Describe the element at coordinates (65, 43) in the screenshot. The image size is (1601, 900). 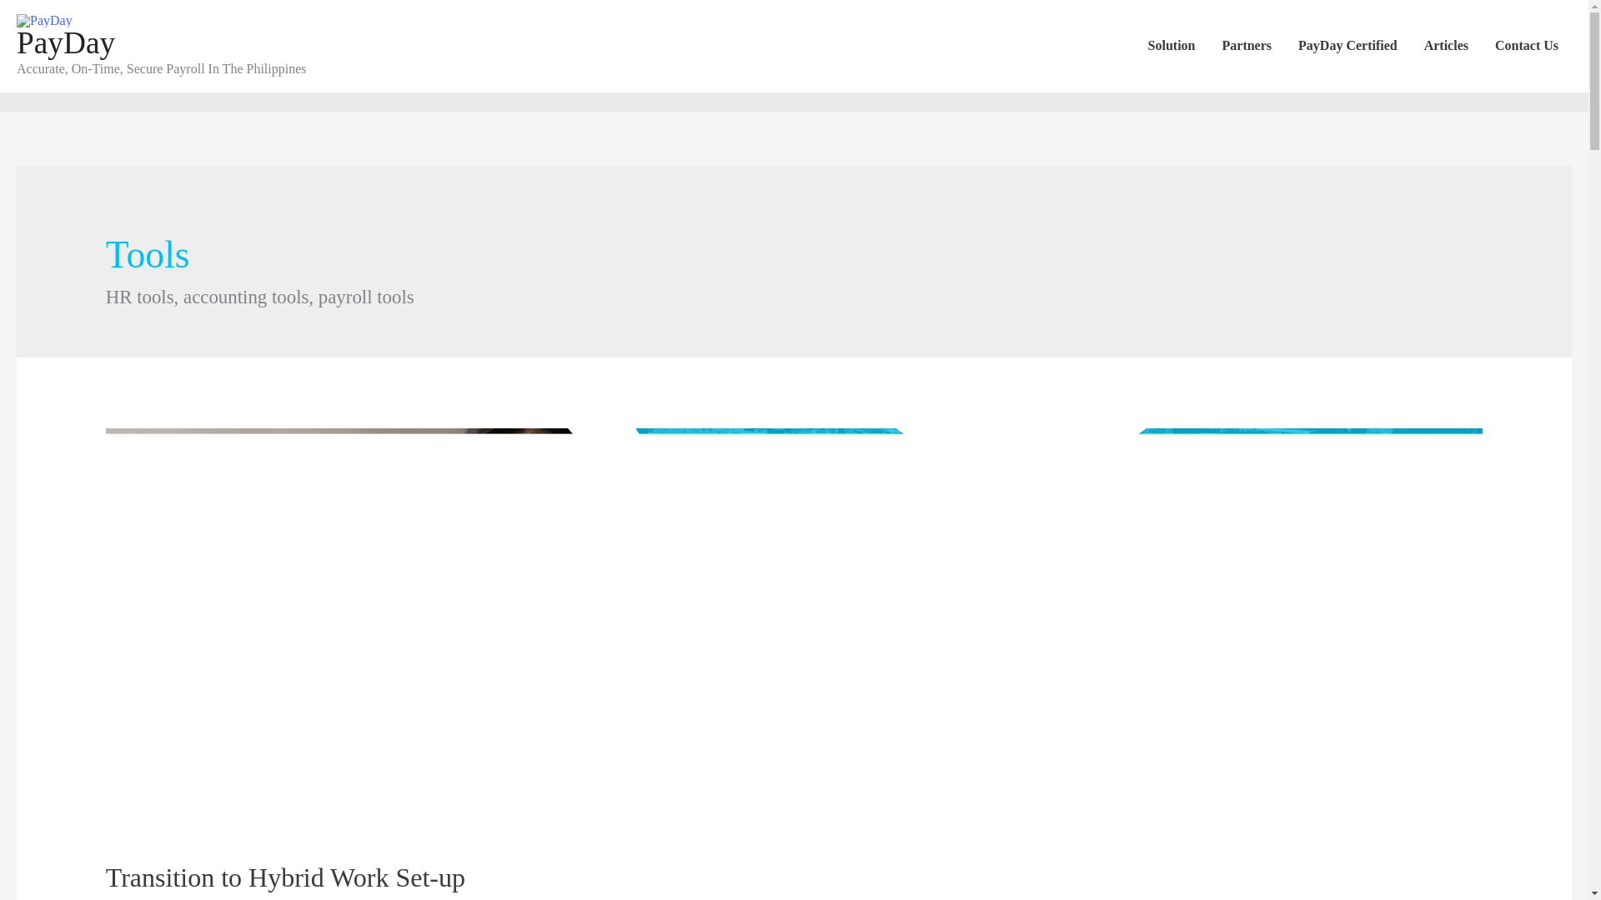
I see `PayDay` at that location.